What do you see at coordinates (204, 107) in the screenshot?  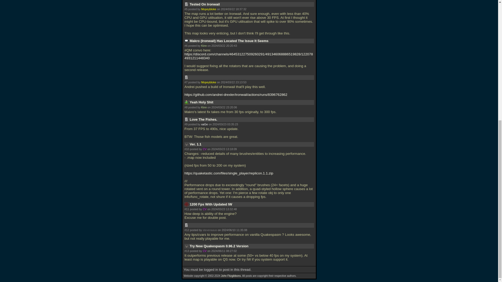 I see `Kinn` at bounding box center [204, 107].